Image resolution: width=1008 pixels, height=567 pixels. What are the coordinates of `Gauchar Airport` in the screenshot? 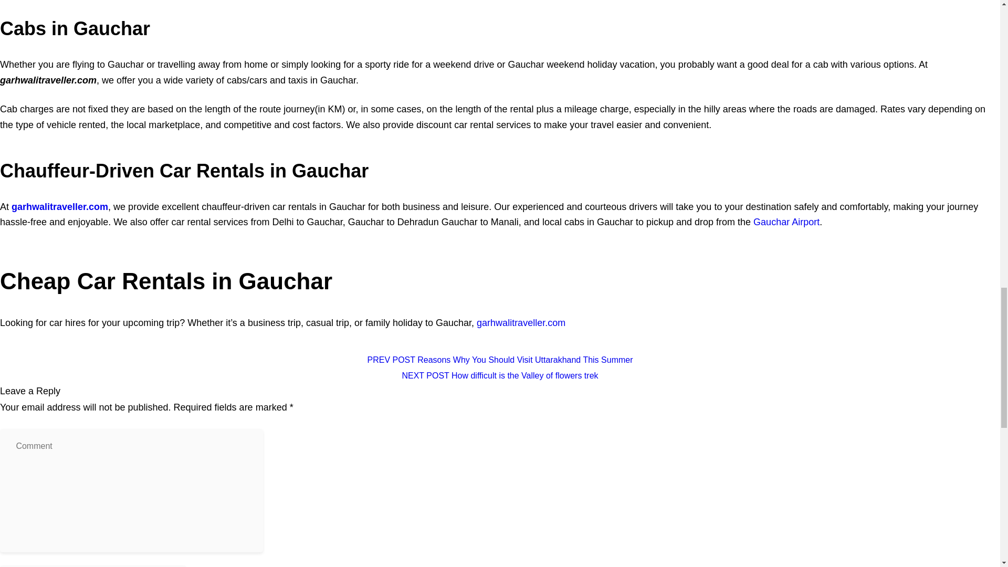 It's located at (786, 222).